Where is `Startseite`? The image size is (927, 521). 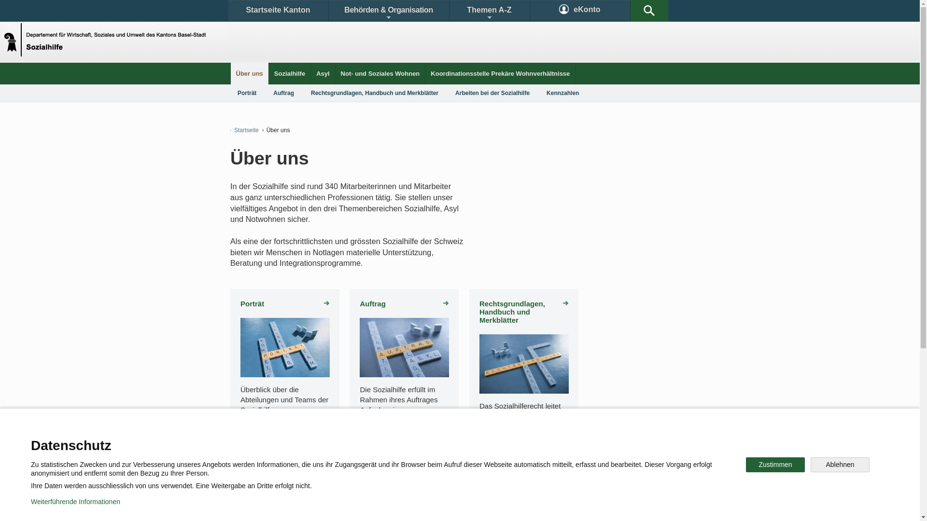 Startseite is located at coordinates (244, 130).